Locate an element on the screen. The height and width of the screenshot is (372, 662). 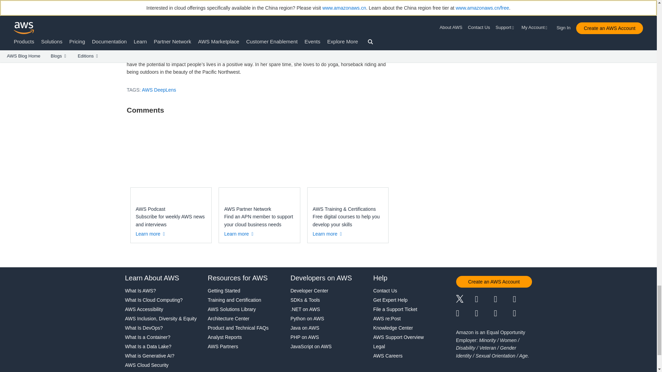
Instagram is located at coordinates (523, 300).